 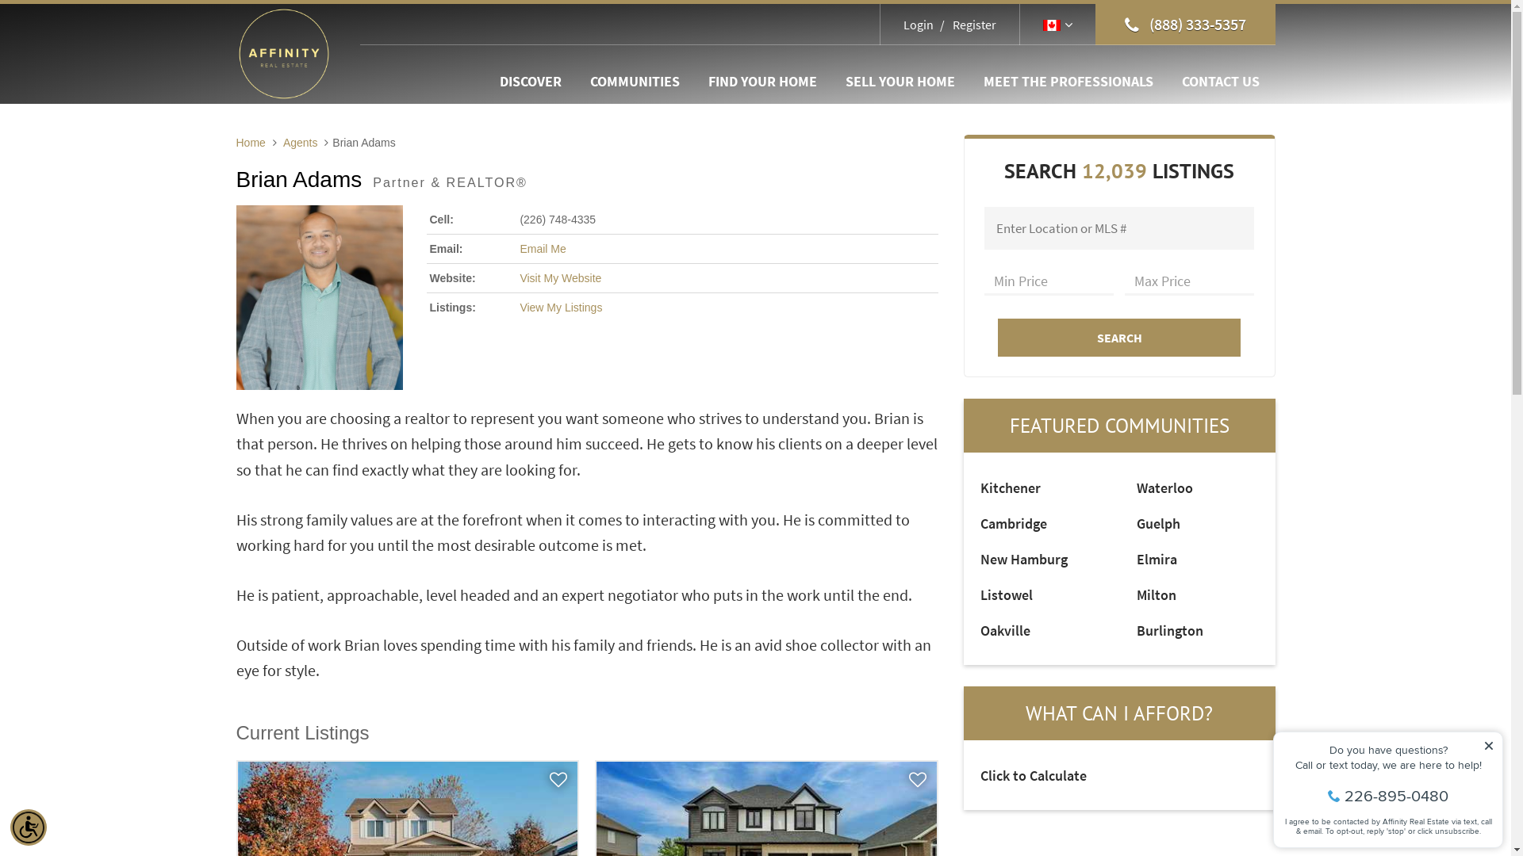 What do you see at coordinates (1157, 560) in the screenshot?
I see `Elmira` at bounding box center [1157, 560].